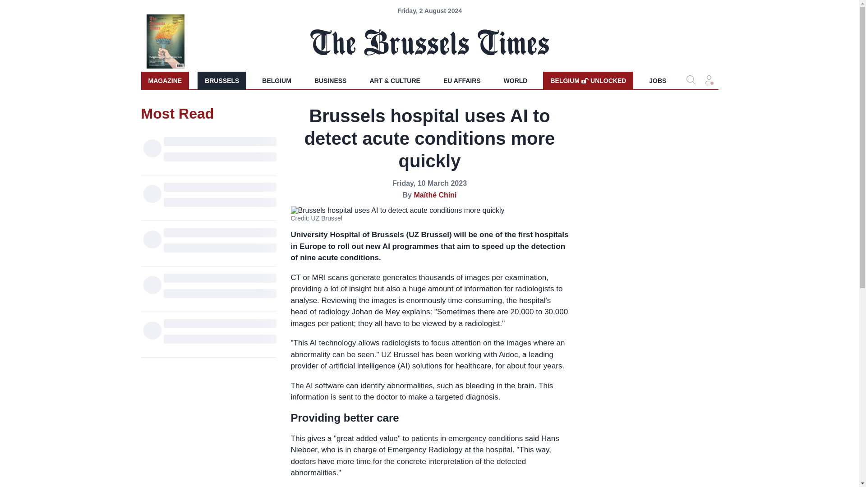 The height and width of the screenshot is (487, 866). I want to click on JOBS, so click(516, 80).